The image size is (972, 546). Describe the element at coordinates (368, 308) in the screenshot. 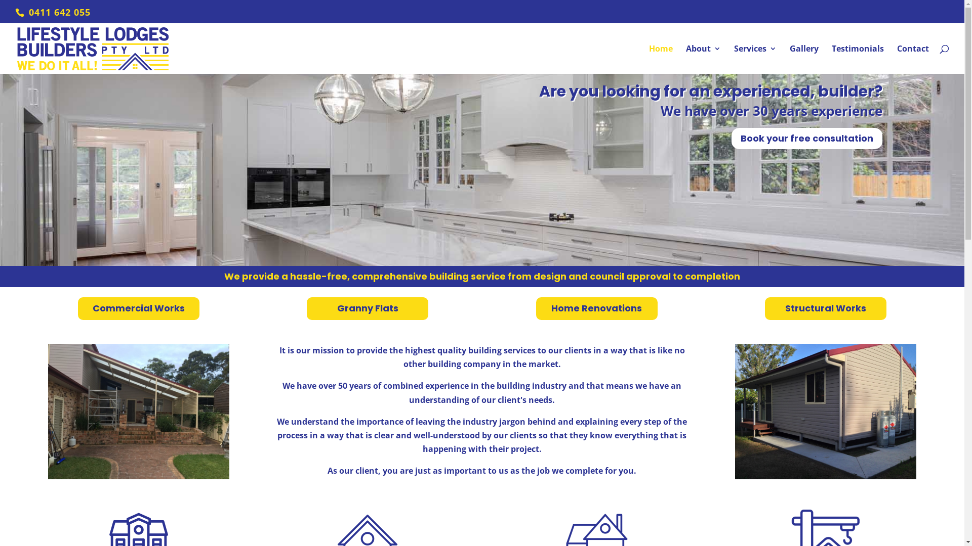

I see `Granny Flats` at that location.